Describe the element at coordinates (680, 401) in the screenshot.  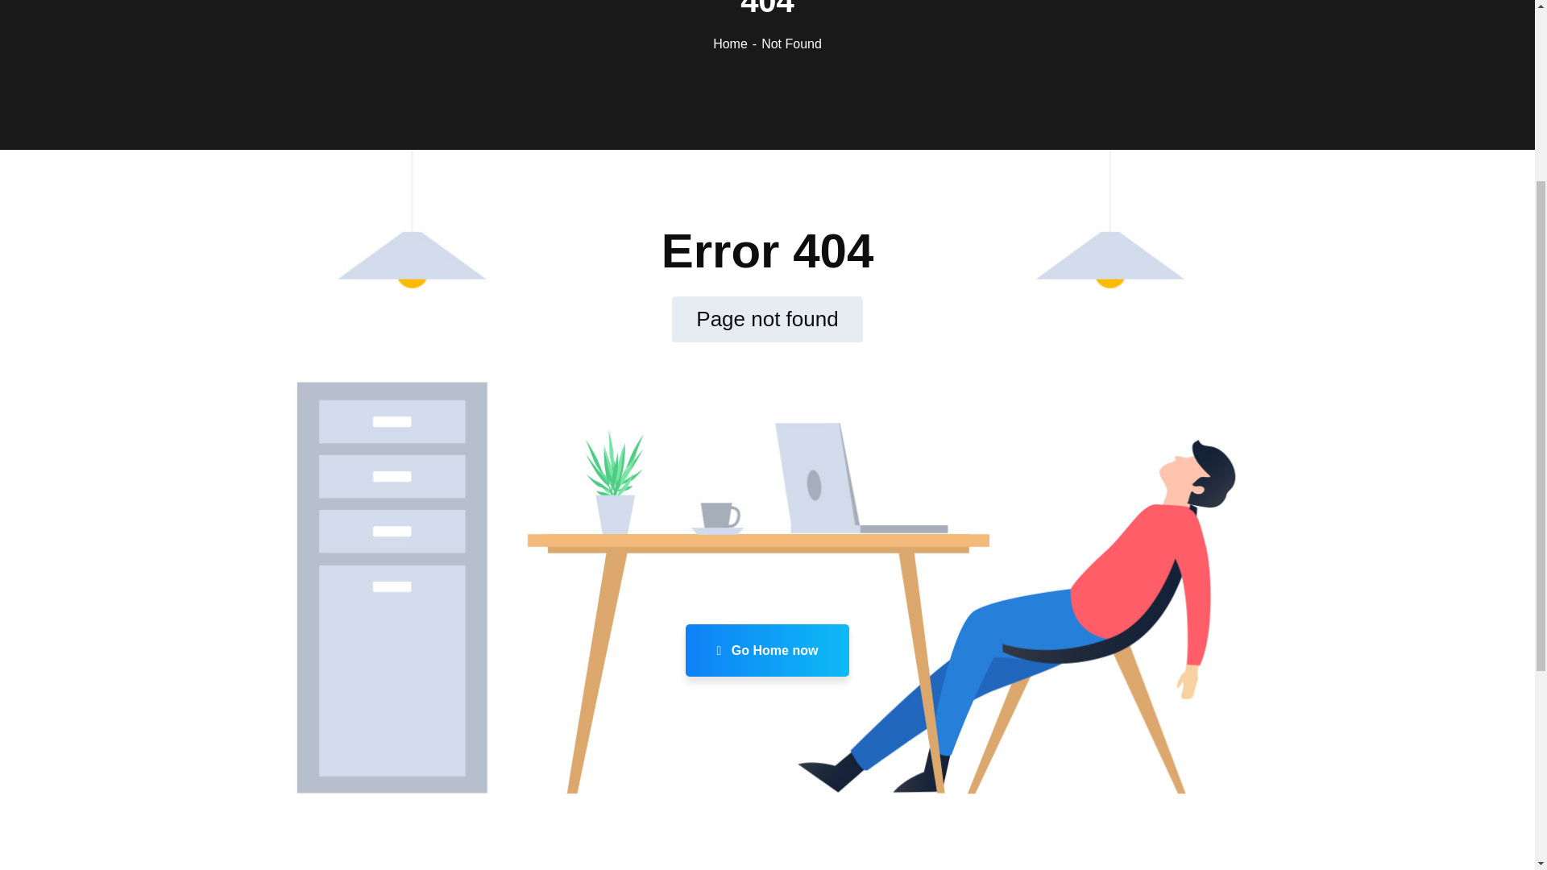
I see `Destinations` at that location.